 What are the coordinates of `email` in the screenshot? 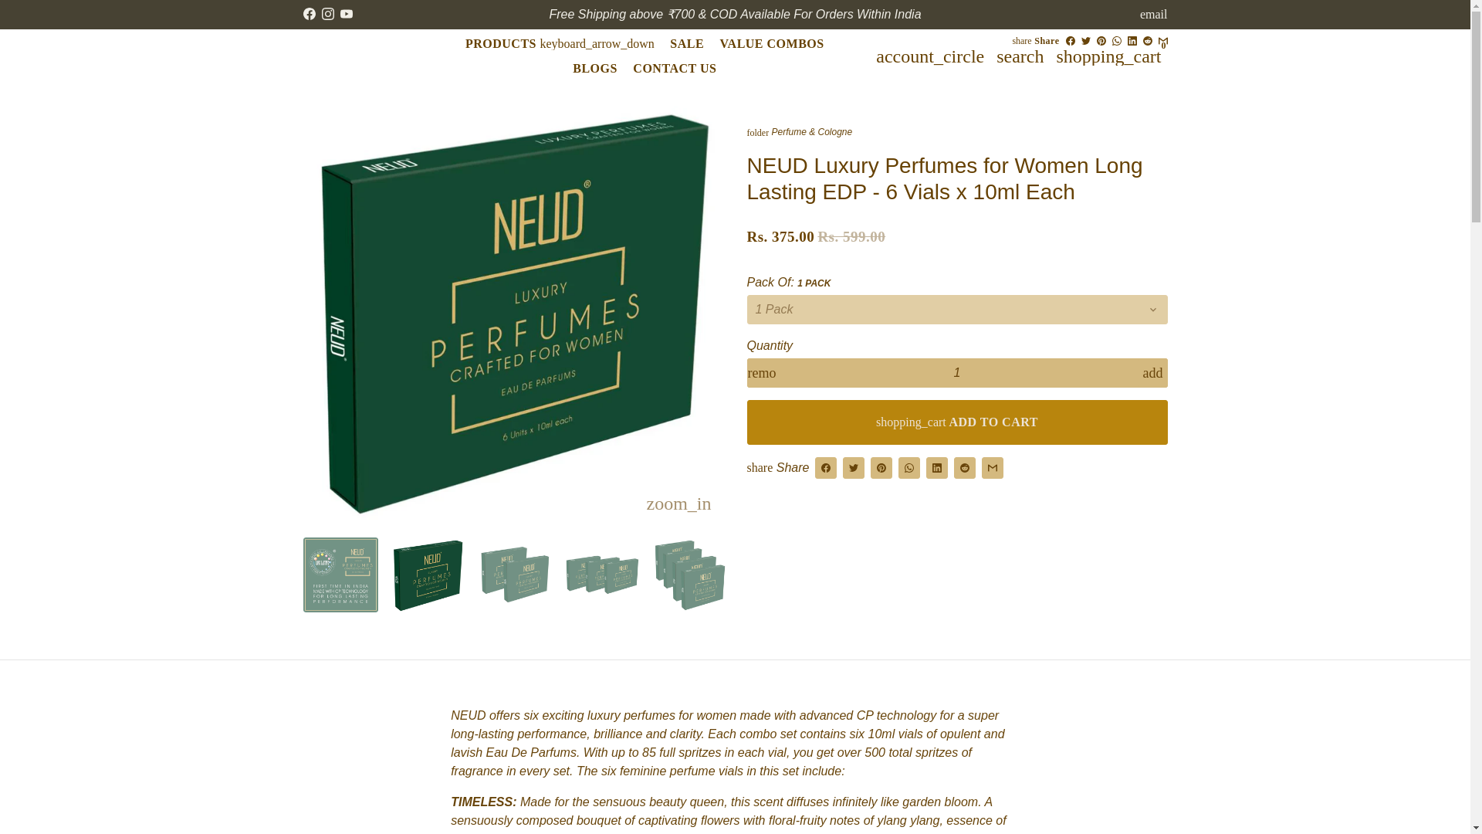 It's located at (1153, 14).